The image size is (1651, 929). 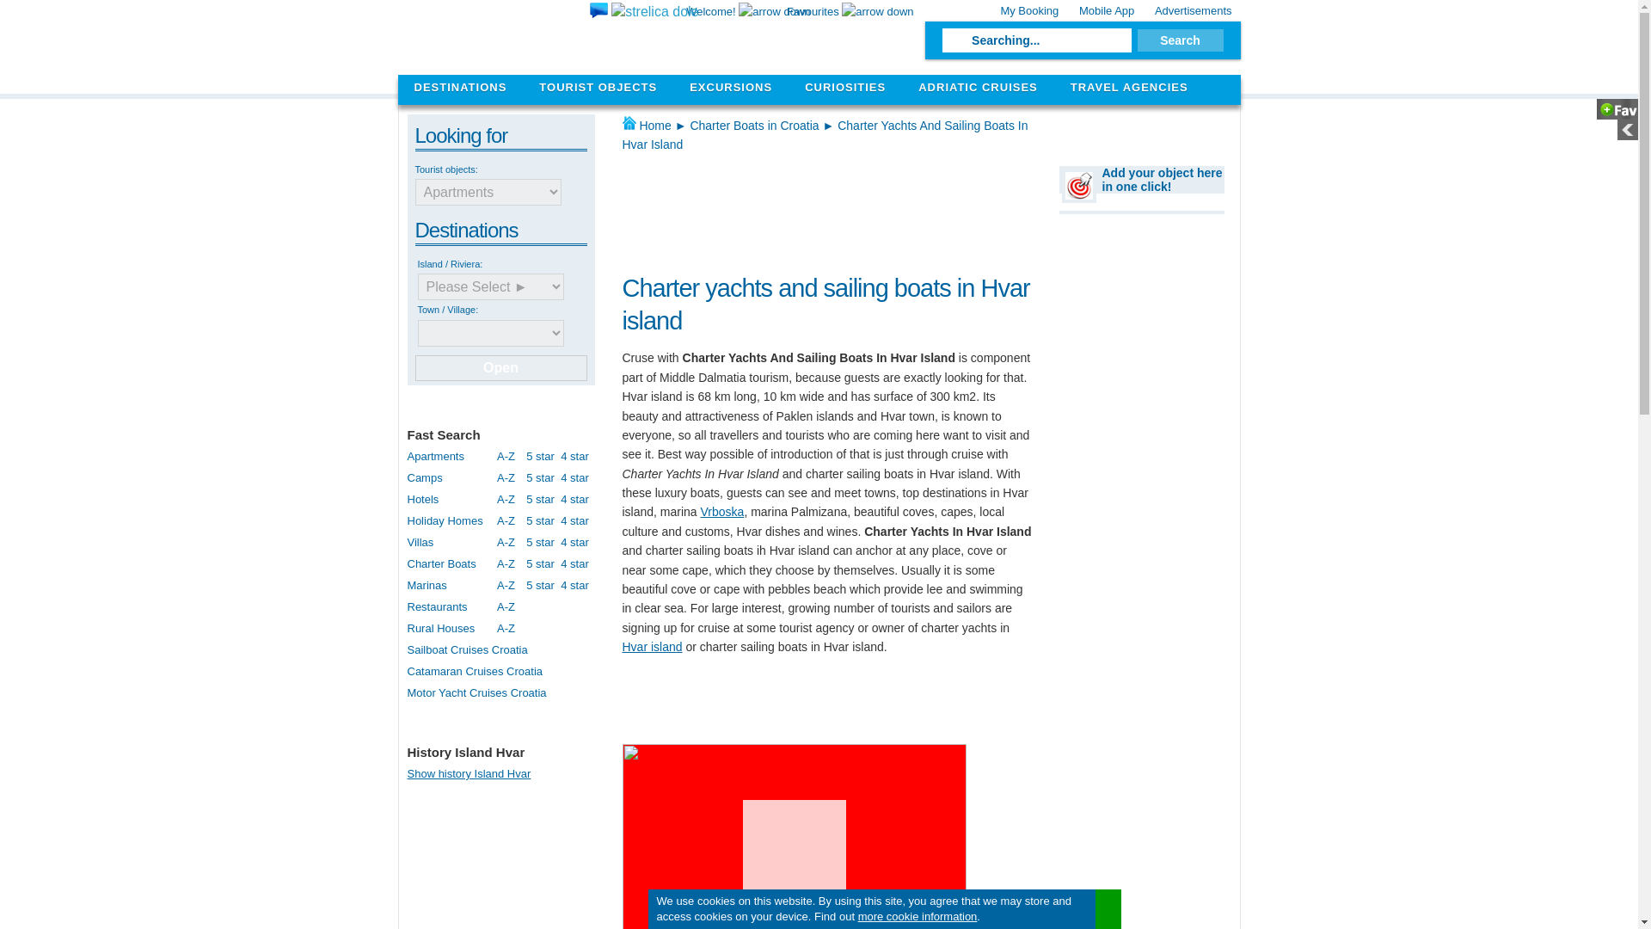 What do you see at coordinates (500, 367) in the screenshot?
I see `Open` at bounding box center [500, 367].